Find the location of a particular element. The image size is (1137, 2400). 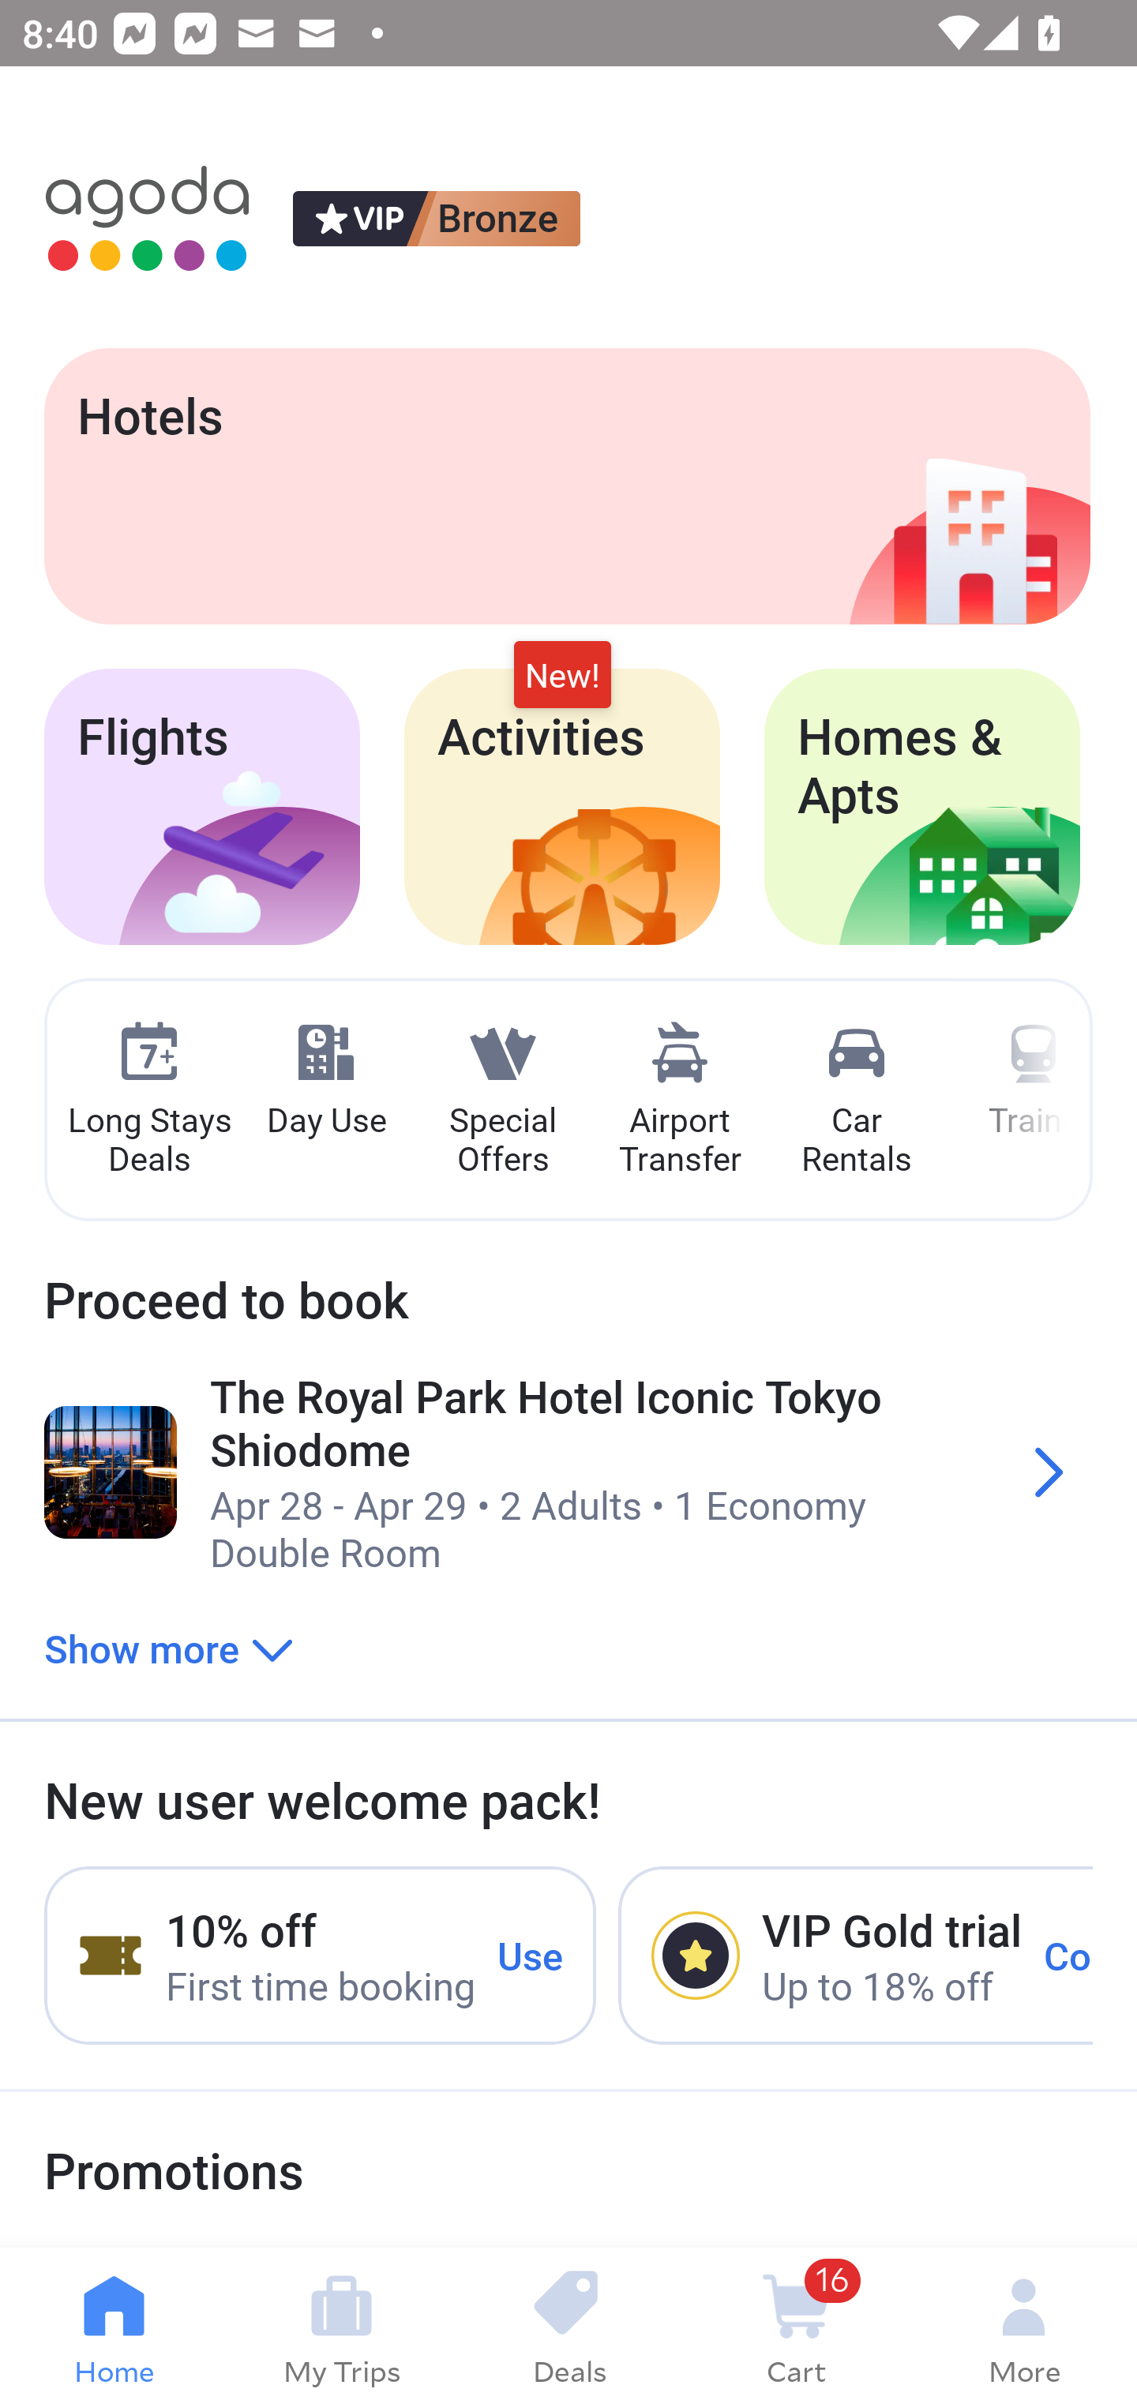

Activities is located at coordinates (562, 807).